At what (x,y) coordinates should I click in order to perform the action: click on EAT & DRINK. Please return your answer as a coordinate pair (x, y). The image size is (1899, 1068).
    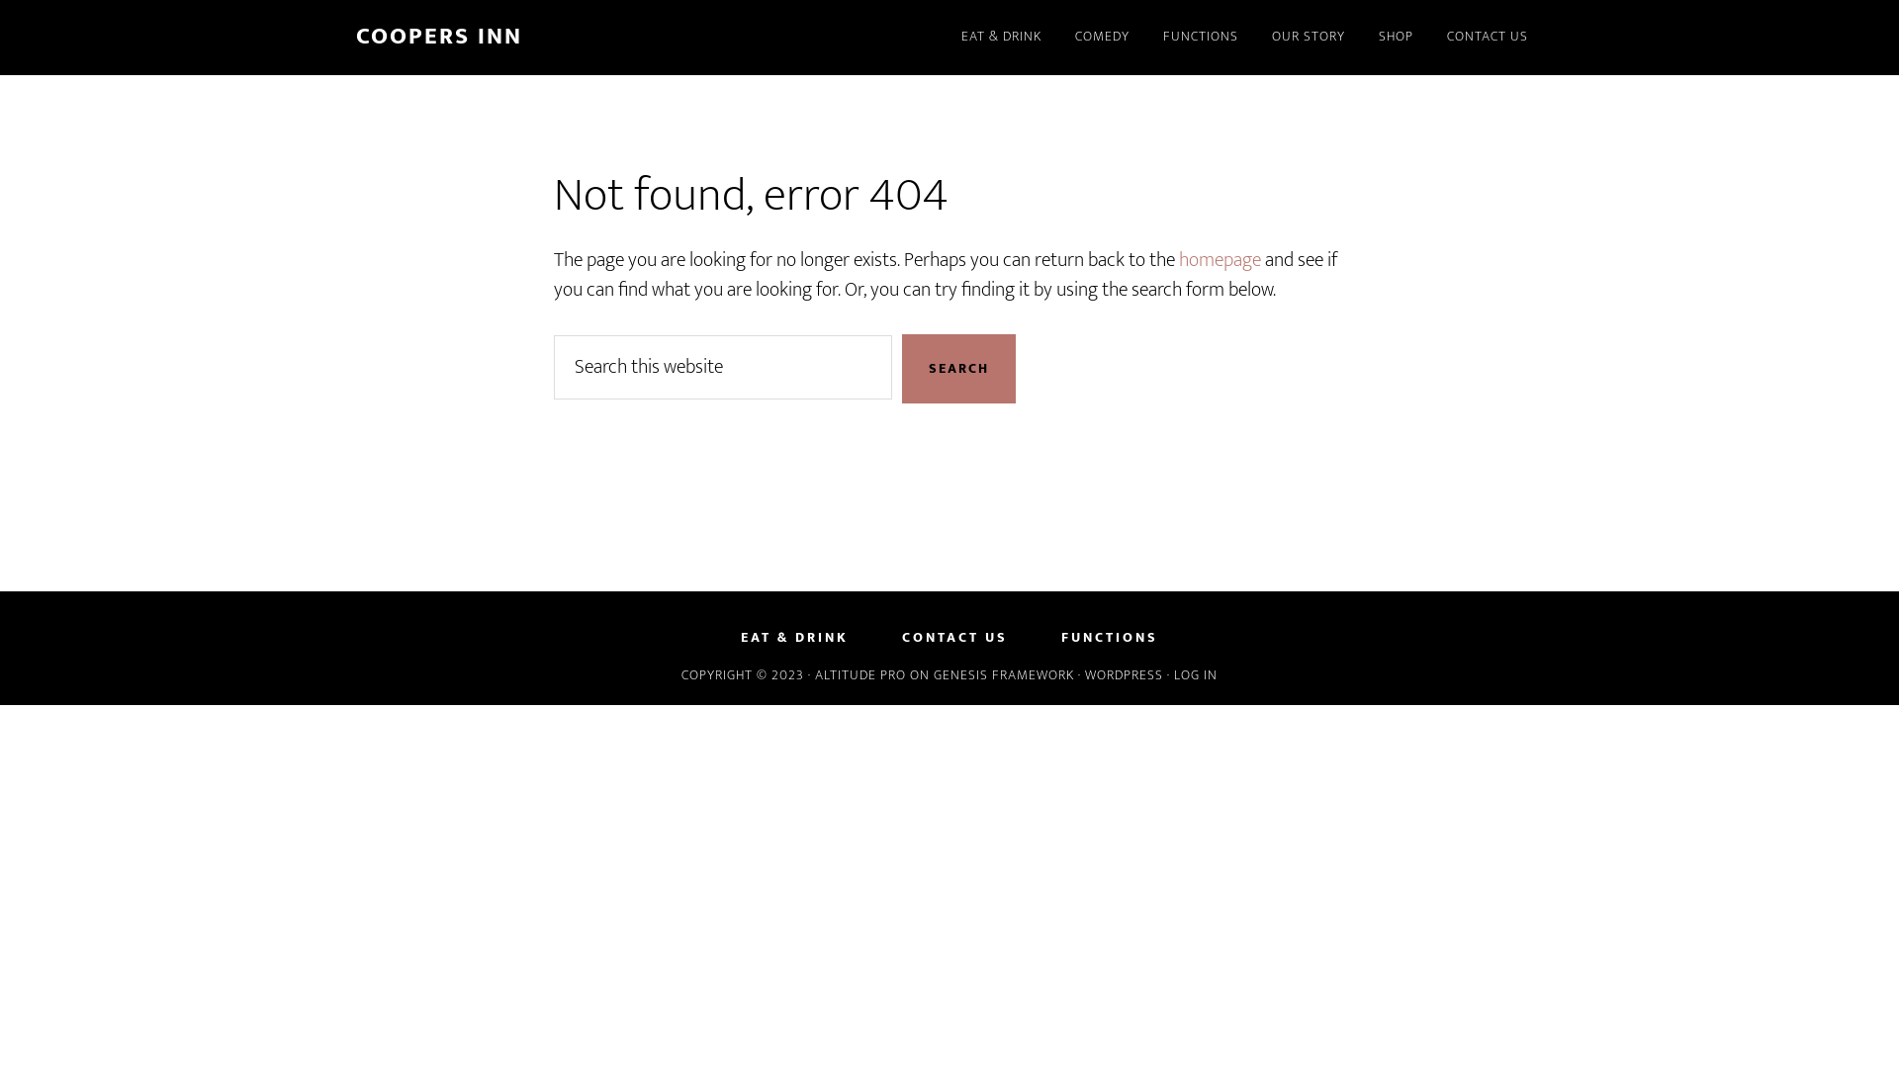
    Looking at the image, I should click on (795, 637).